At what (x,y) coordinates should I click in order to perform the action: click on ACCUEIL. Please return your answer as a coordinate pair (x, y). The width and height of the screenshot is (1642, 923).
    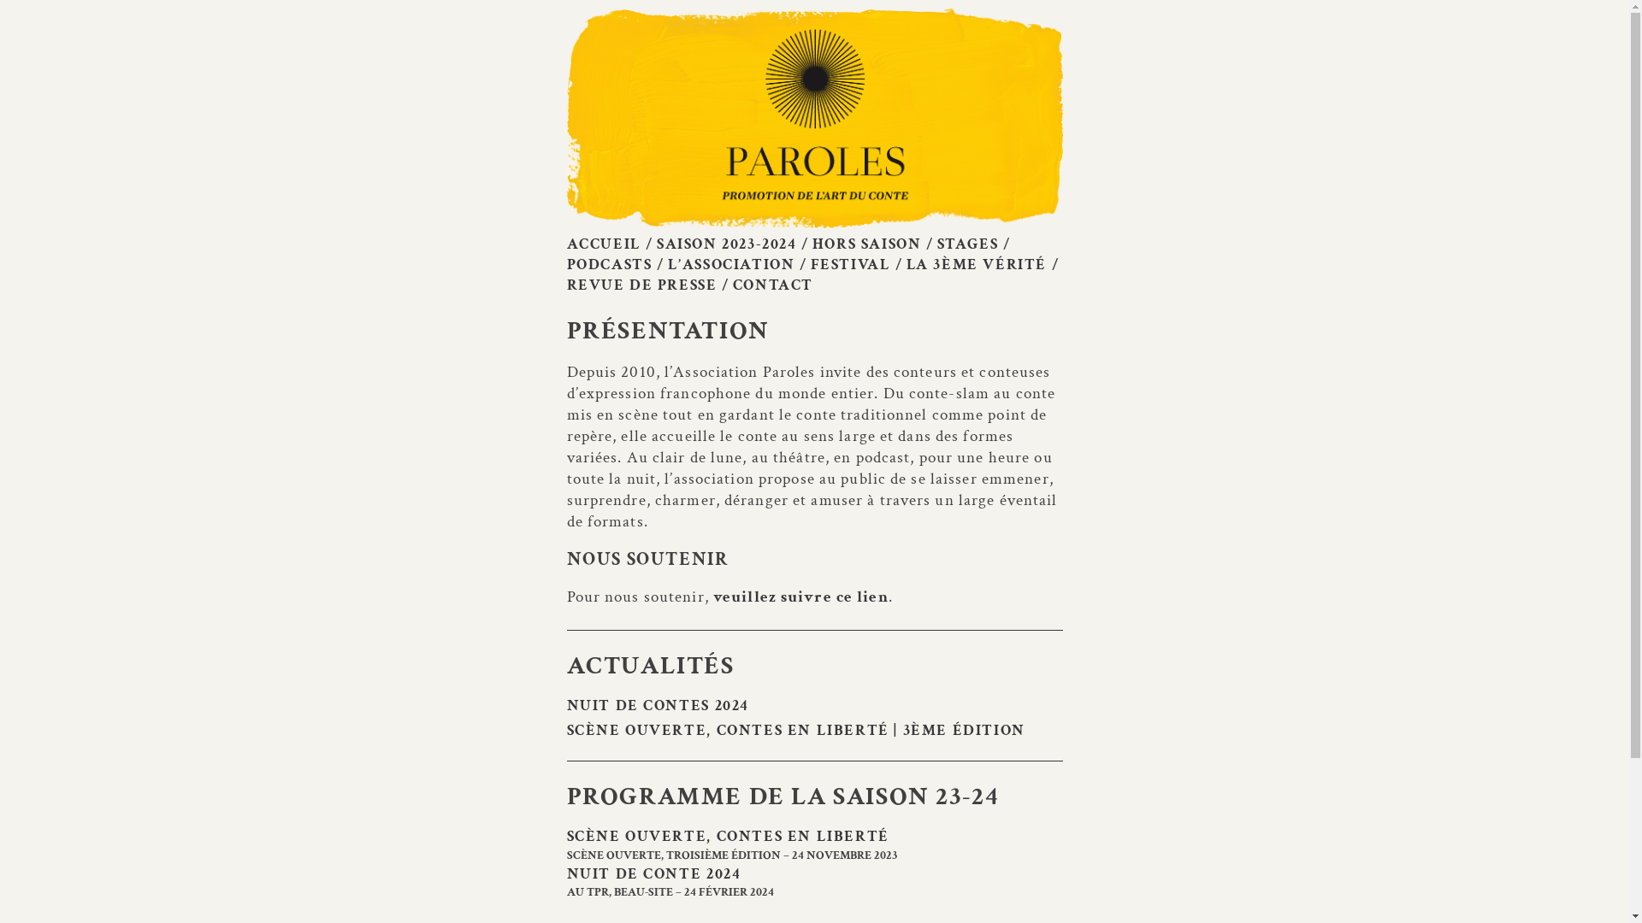
    Looking at the image, I should click on (609, 244).